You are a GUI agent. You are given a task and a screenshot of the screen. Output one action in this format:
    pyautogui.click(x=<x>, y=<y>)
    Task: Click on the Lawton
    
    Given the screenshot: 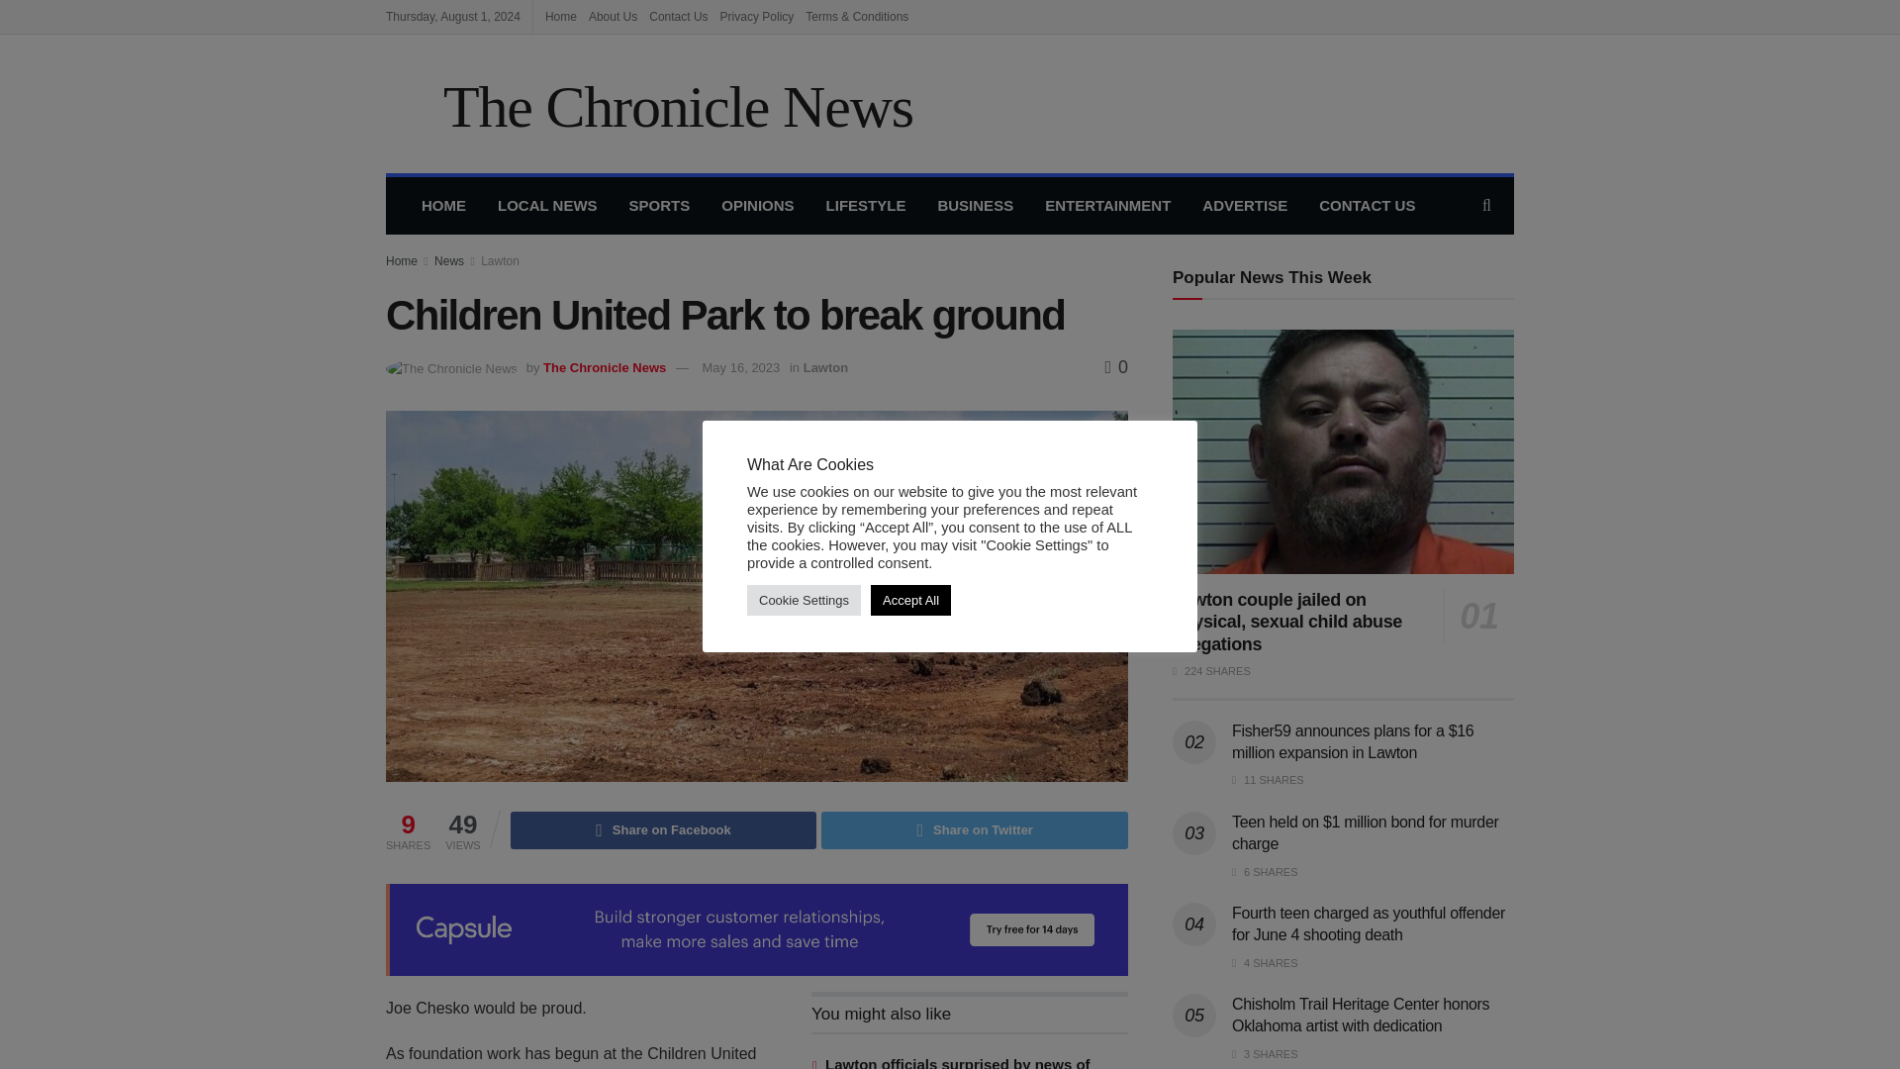 What is the action you would take?
    pyautogui.click(x=499, y=261)
    